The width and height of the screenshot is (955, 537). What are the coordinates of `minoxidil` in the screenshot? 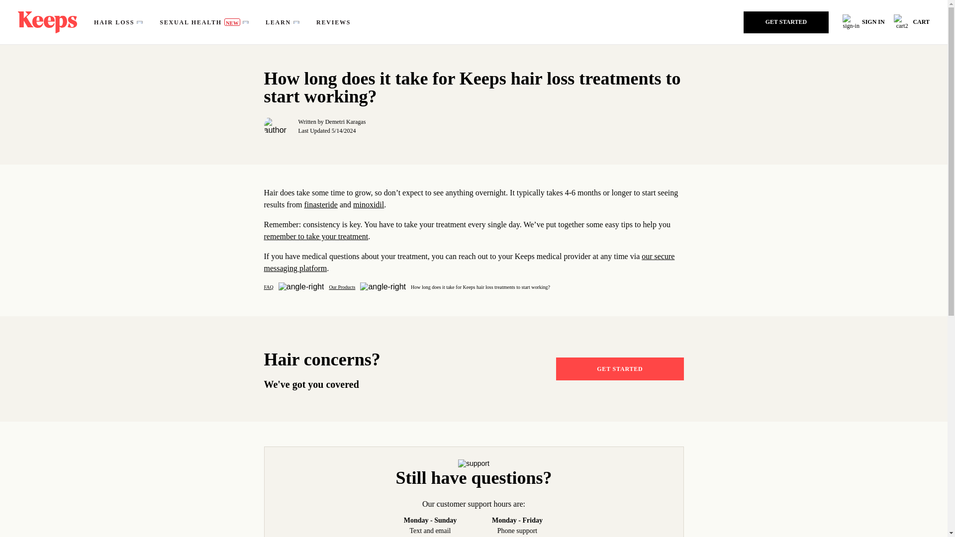 It's located at (368, 204).